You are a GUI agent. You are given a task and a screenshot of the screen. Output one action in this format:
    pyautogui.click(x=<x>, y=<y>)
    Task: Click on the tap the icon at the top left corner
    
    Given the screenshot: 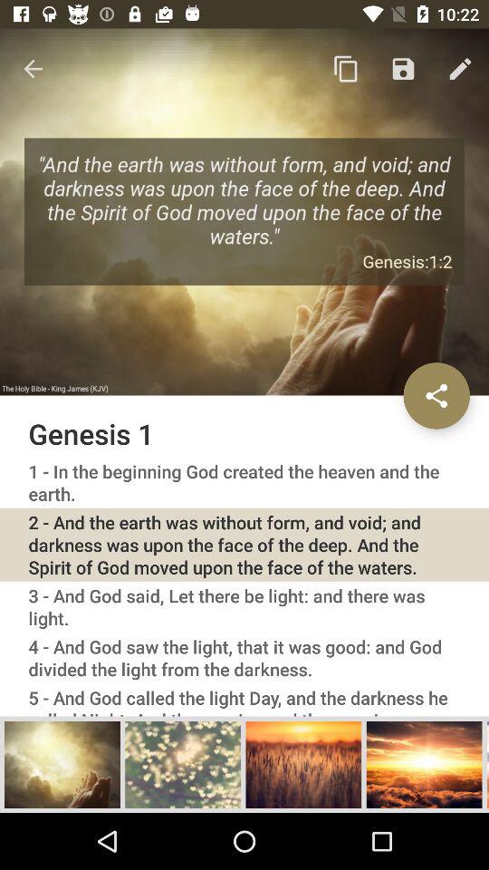 What is the action you would take?
    pyautogui.click(x=33, y=69)
    